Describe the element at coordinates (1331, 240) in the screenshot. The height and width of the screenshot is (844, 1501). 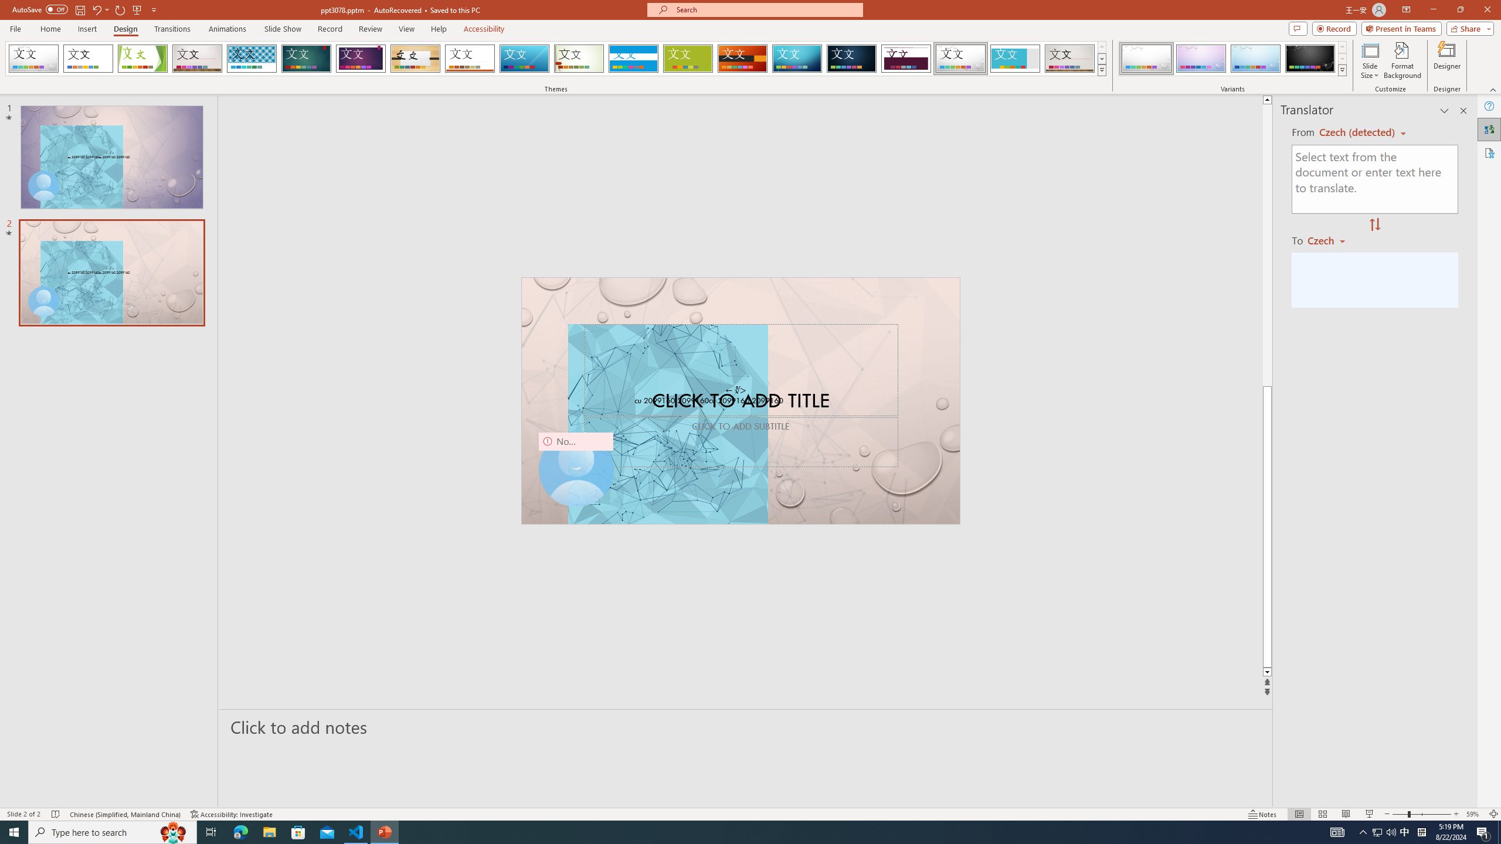
I see `Czech` at that location.